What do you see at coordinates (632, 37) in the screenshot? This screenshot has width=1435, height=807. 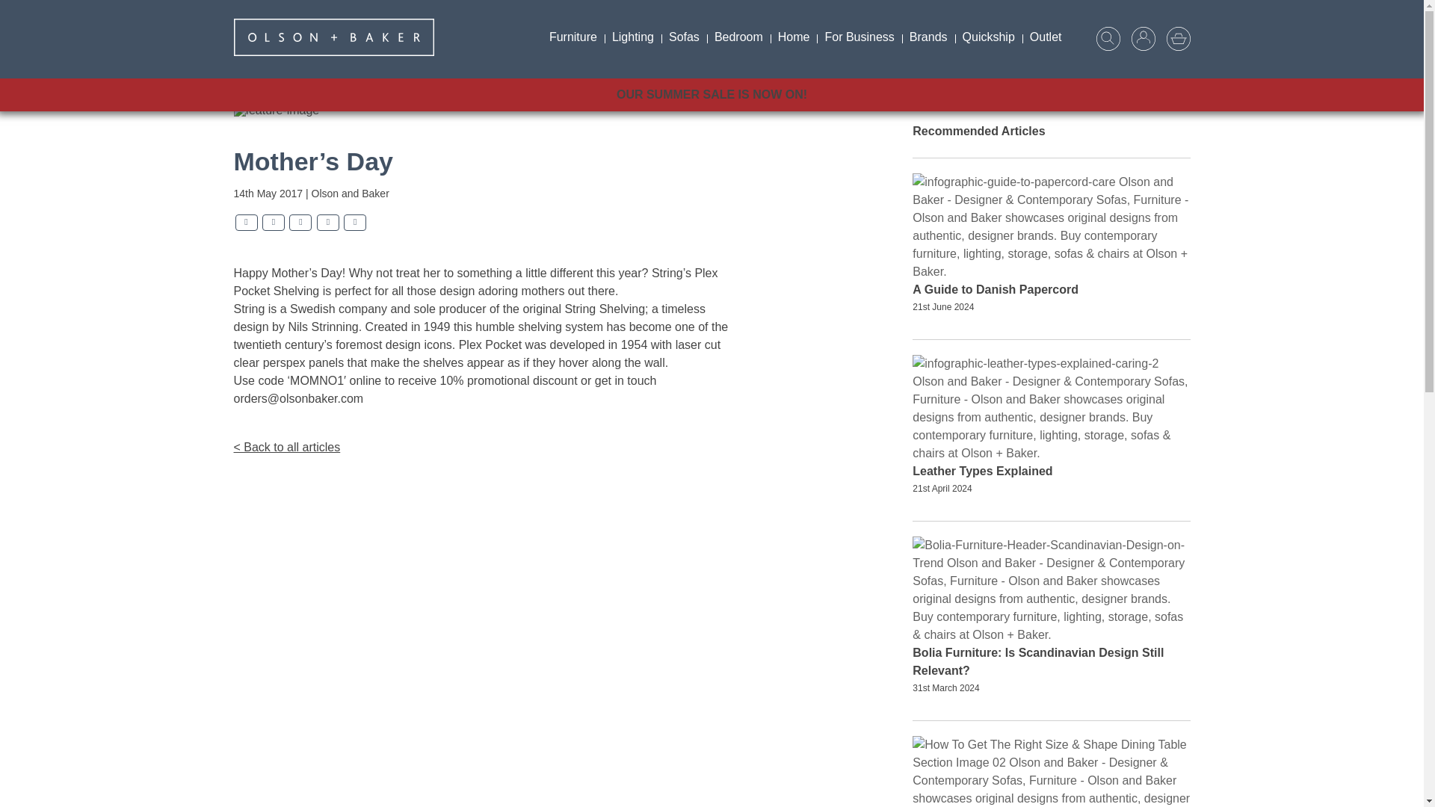 I see `Lighting` at bounding box center [632, 37].